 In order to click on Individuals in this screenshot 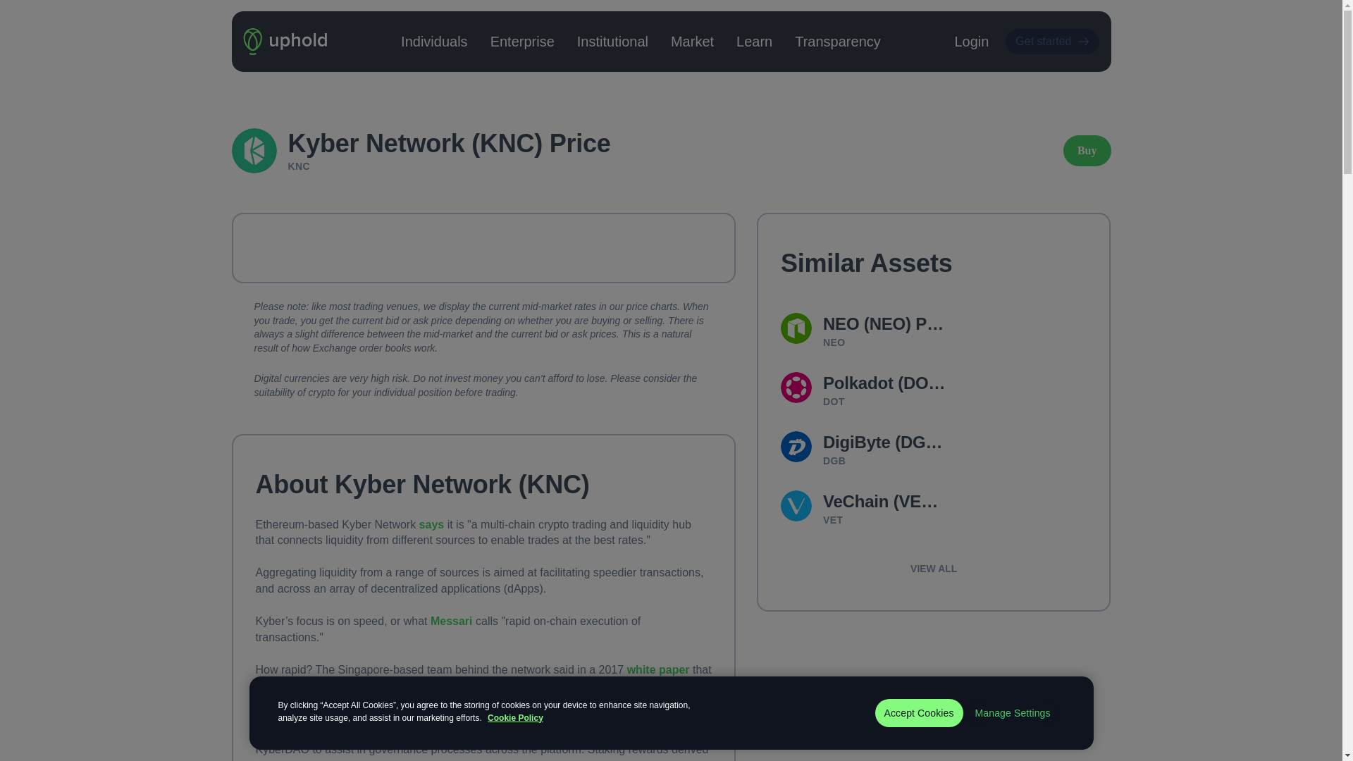, I will do `click(434, 41)`.